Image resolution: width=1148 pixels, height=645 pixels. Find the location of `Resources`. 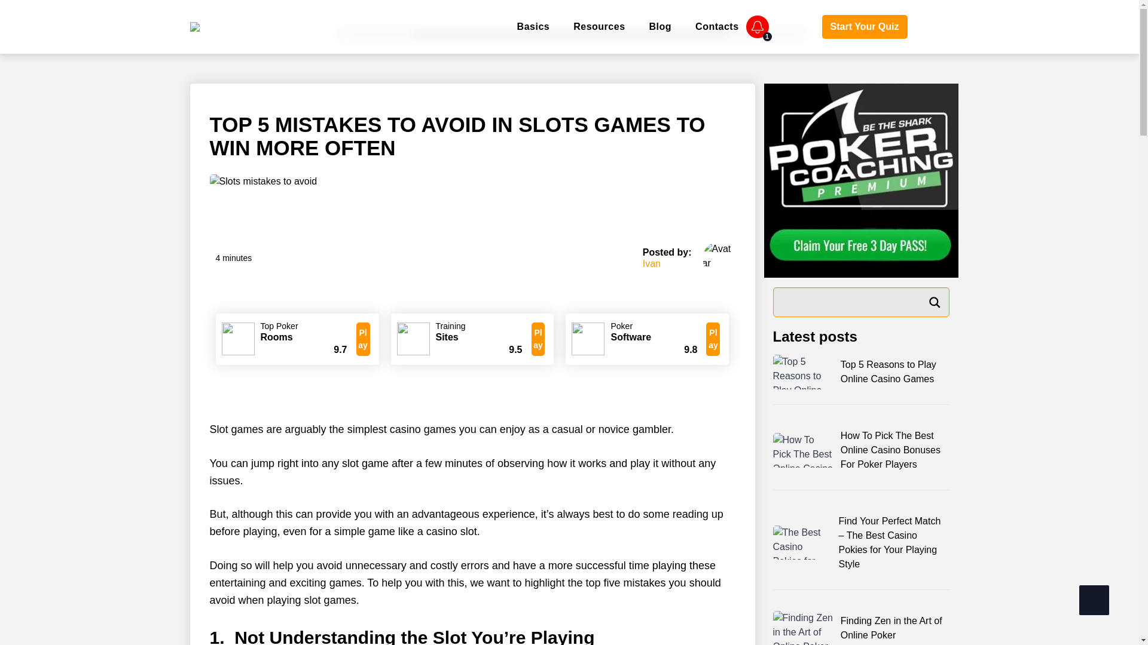

Resources is located at coordinates (599, 26).